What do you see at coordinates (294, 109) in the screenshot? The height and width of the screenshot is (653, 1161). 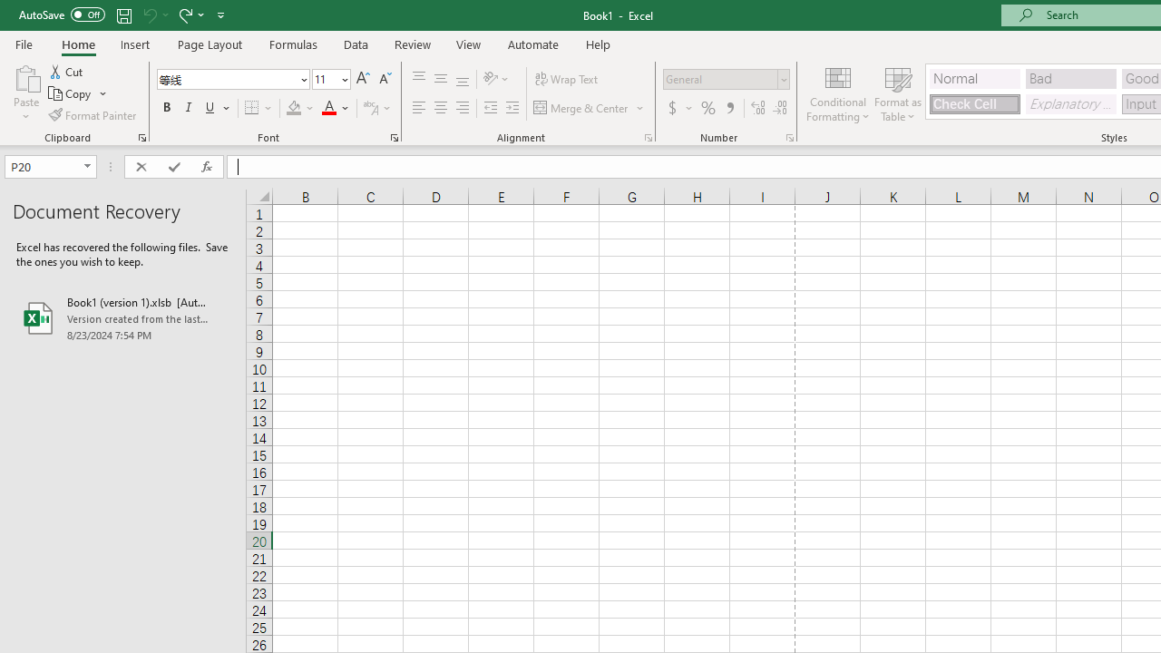 I see `Fill Color RGB(255, 255, 0)` at bounding box center [294, 109].